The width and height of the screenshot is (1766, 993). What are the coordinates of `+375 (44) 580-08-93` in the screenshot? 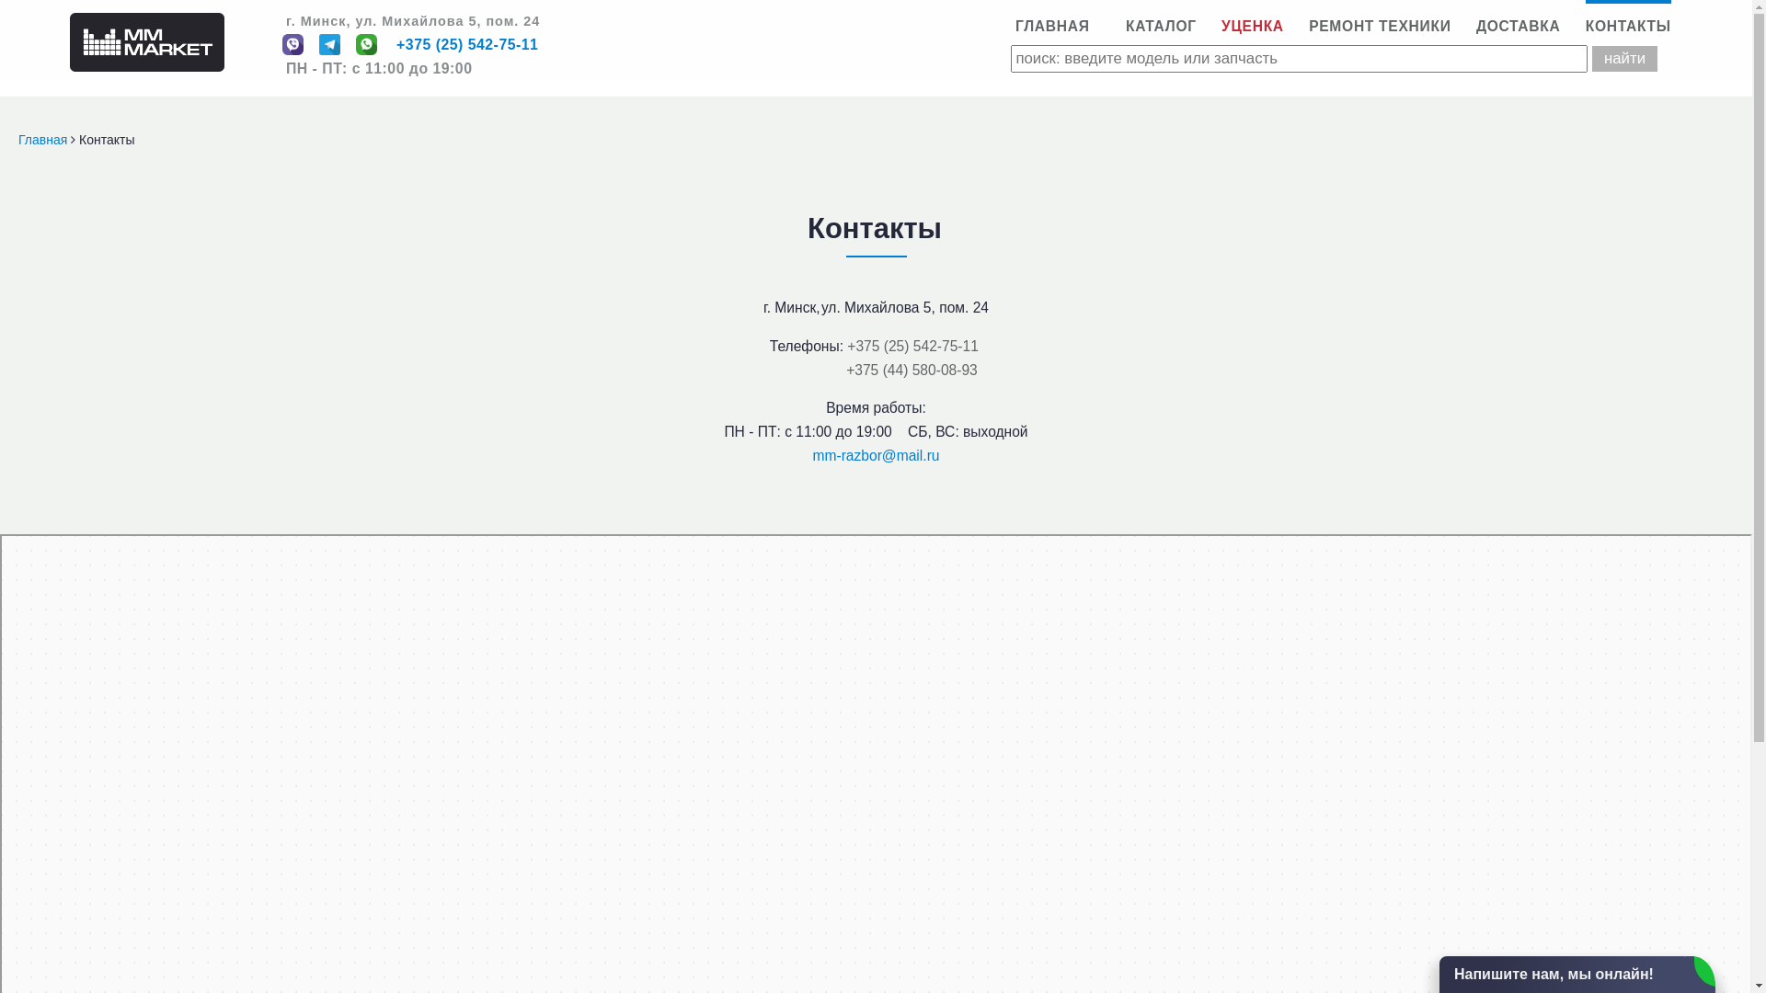 It's located at (912, 370).